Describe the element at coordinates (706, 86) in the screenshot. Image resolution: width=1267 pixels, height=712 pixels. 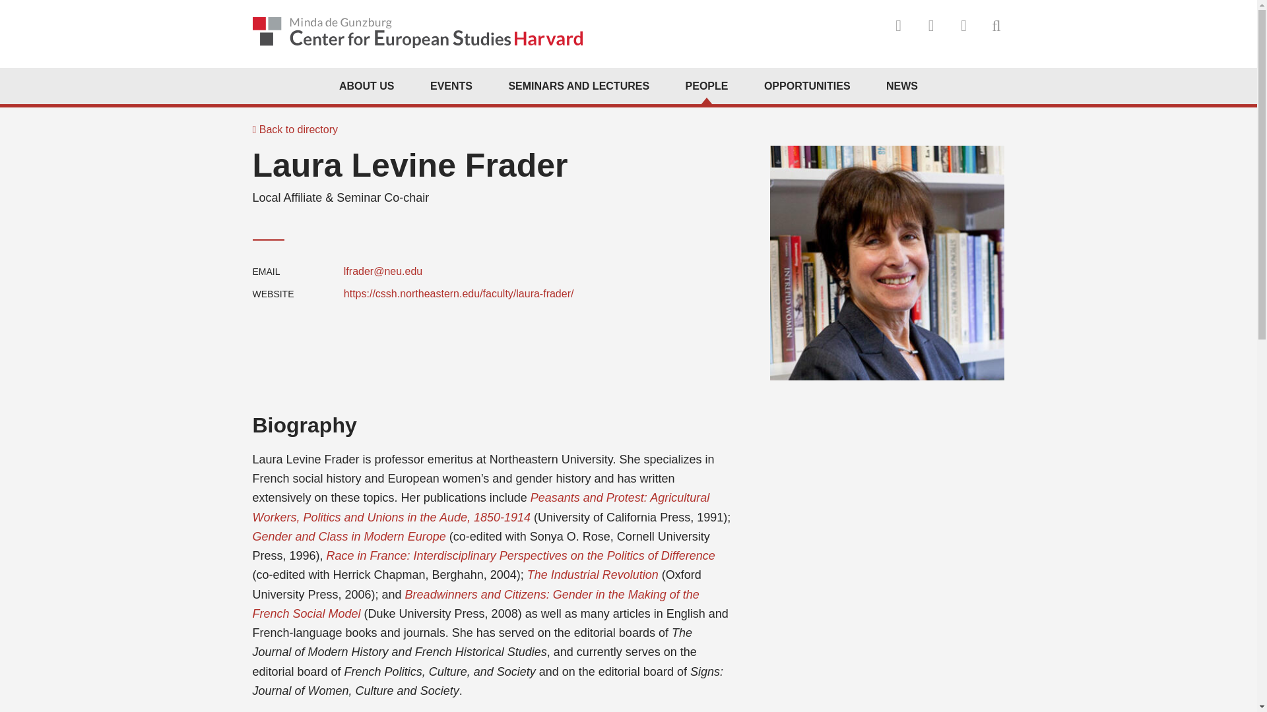
I see `PEOPLE` at that location.